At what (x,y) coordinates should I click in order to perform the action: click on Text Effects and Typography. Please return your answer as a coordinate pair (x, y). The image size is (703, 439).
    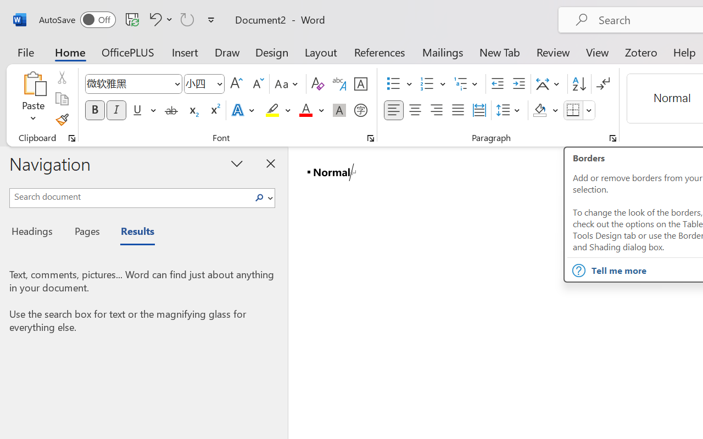
    Looking at the image, I should click on (244, 110).